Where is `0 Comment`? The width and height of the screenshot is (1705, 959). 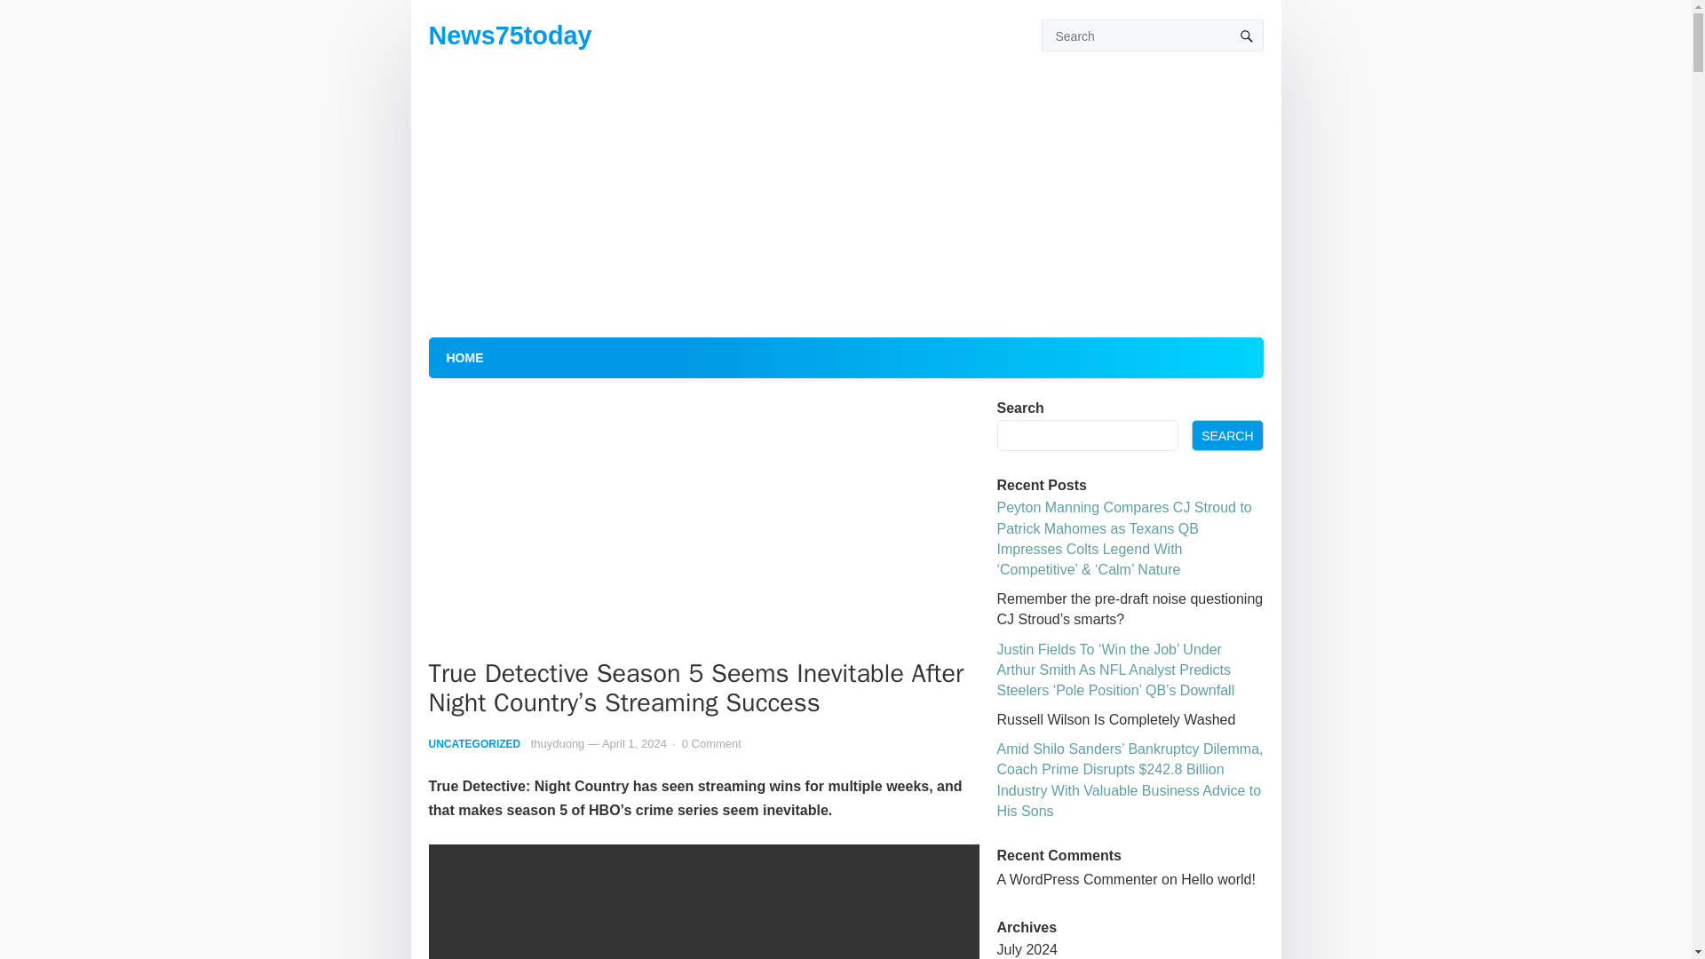
0 Comment is located at coordinates (712, 743).